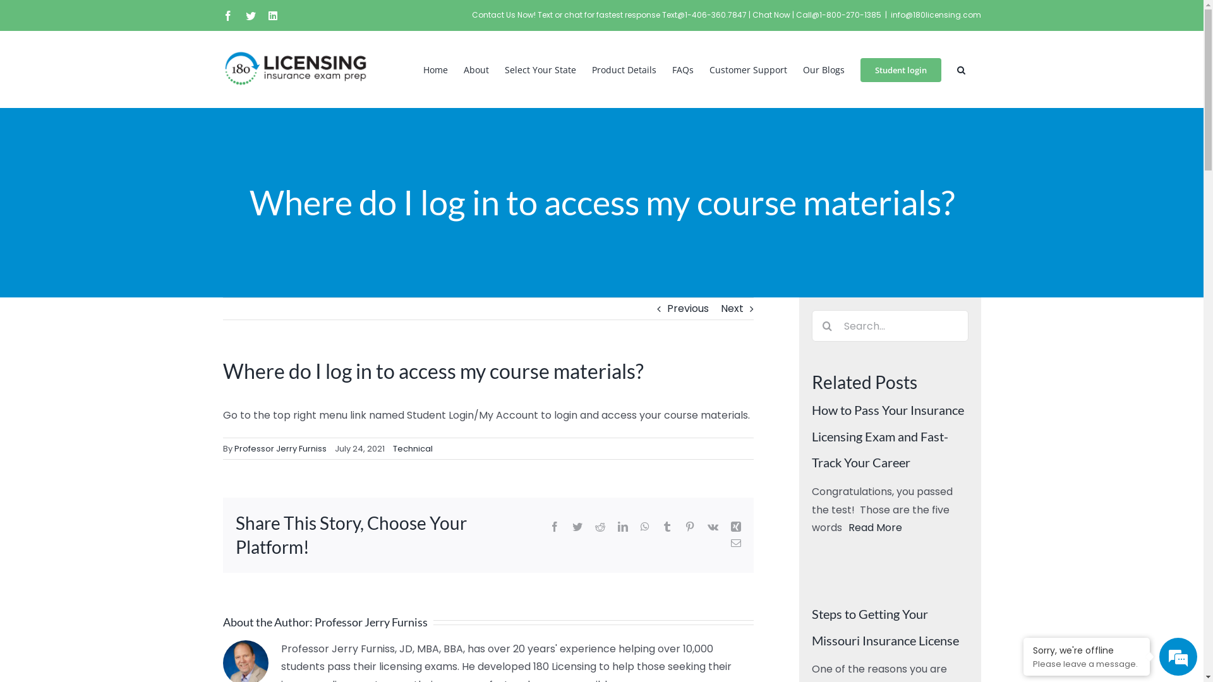  What do you see at coordinates (577, 527) in the screenshot?
I see `Twitter` at bounding box center [577, 527].